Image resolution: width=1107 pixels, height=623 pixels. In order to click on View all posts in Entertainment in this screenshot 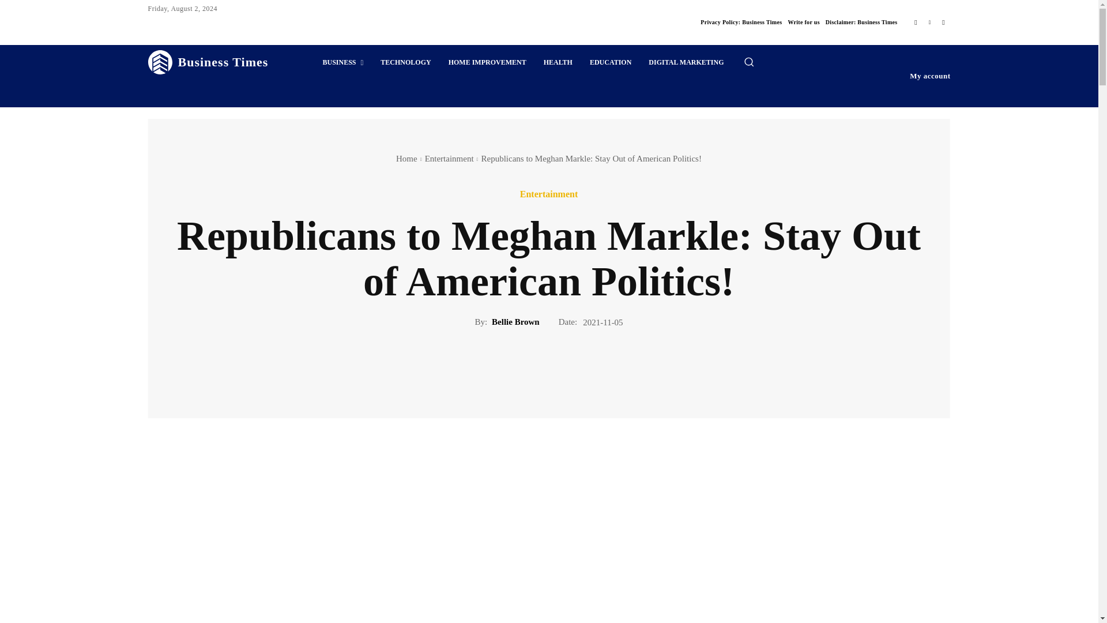, I will do `click(449, 158)`.